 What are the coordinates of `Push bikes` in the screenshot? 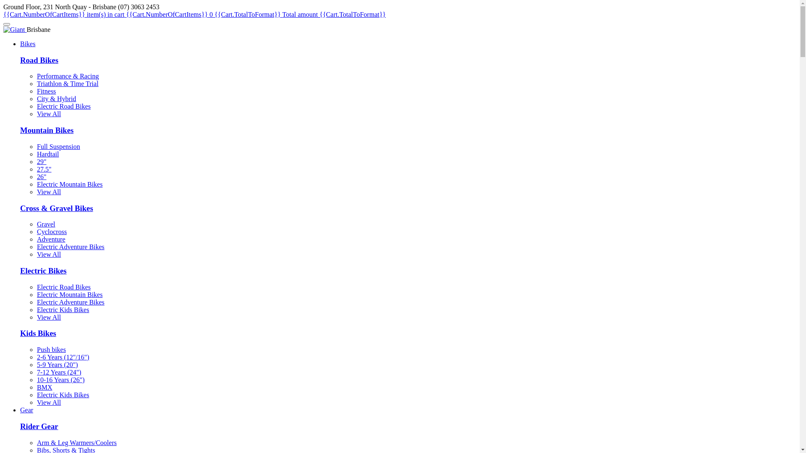 It's located at (51, 350).